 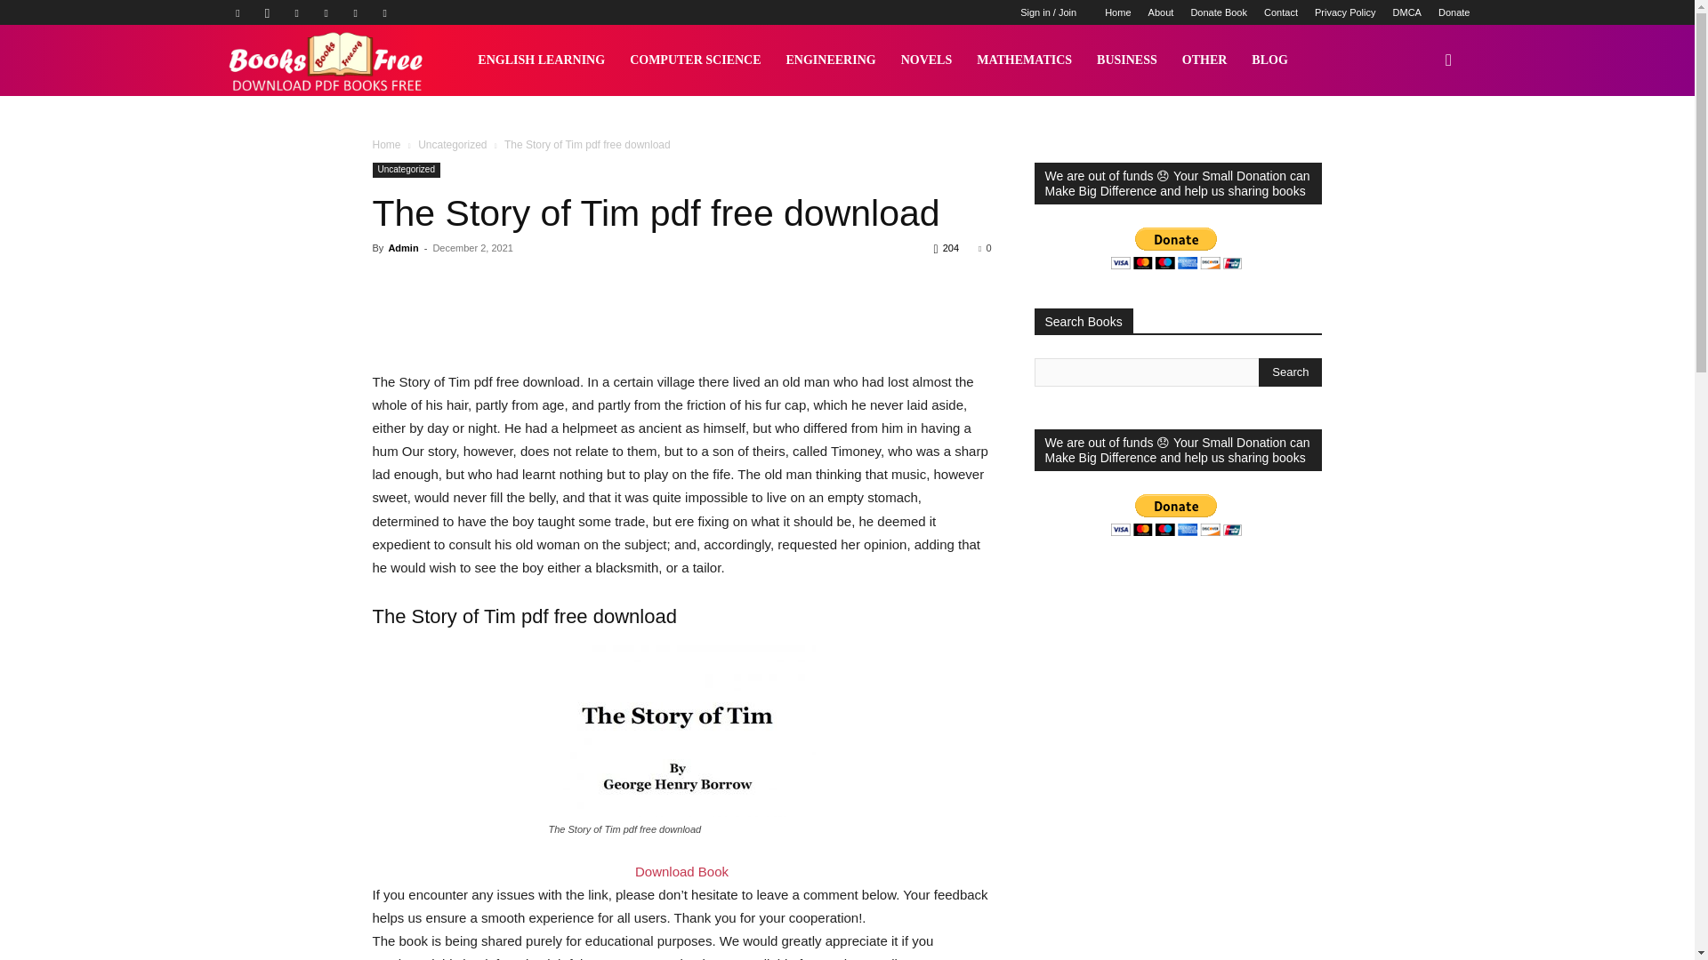 What do you see at coordinates (237, 12) in the screenshot?
I see `Facebook` at bounding box center [237, 12].